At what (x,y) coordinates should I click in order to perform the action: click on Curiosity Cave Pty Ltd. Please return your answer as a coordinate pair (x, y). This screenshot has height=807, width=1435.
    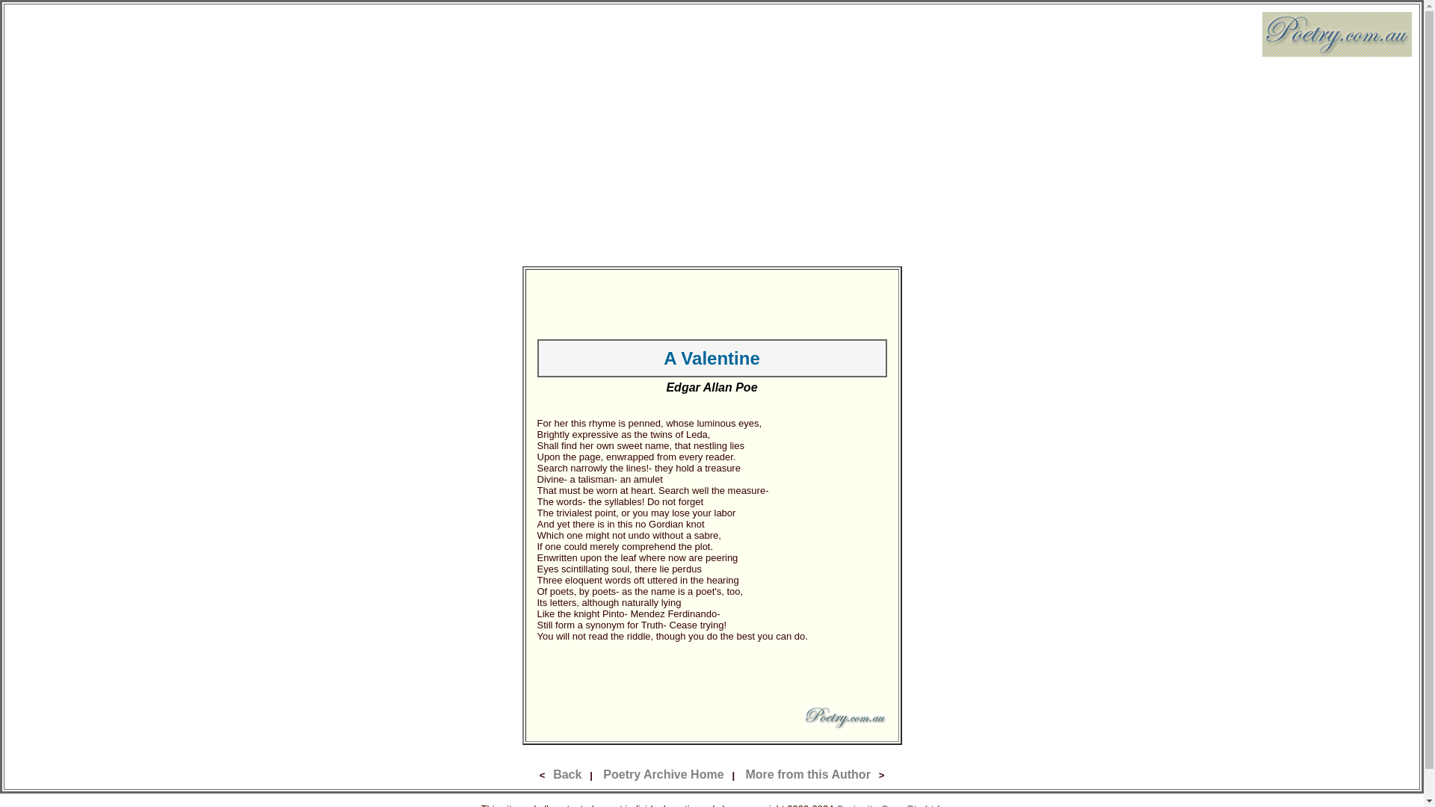
    Looking at the image, I should click on (888, 804).